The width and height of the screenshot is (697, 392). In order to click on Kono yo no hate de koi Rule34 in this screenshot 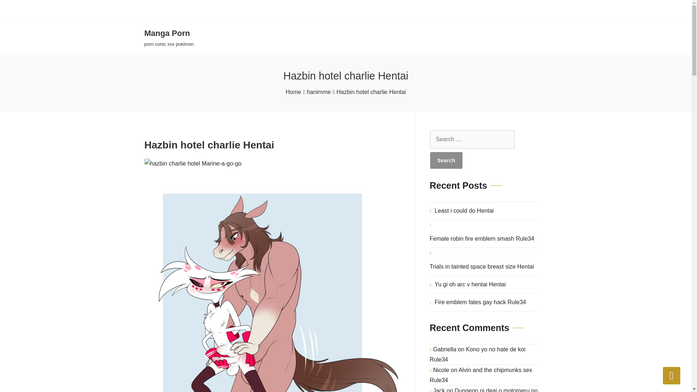, I will do `click(478, 354)`.